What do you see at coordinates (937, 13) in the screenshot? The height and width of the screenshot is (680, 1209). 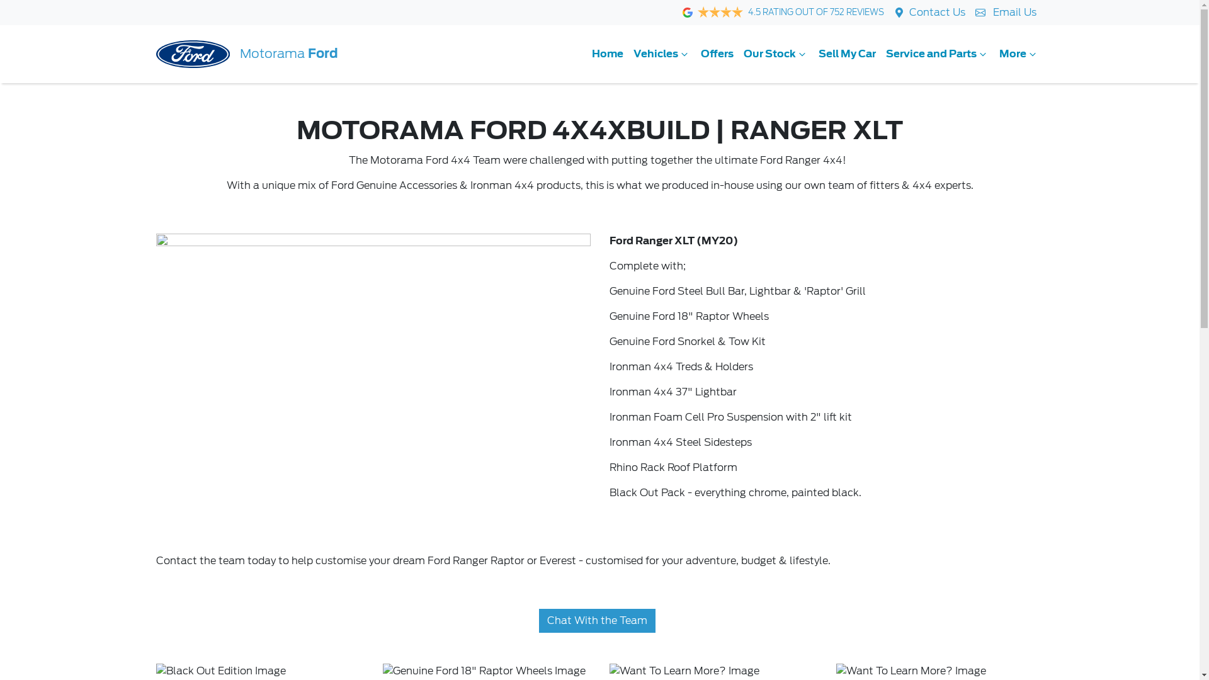 I see `Contact Us` at bounding box center [937, 13].